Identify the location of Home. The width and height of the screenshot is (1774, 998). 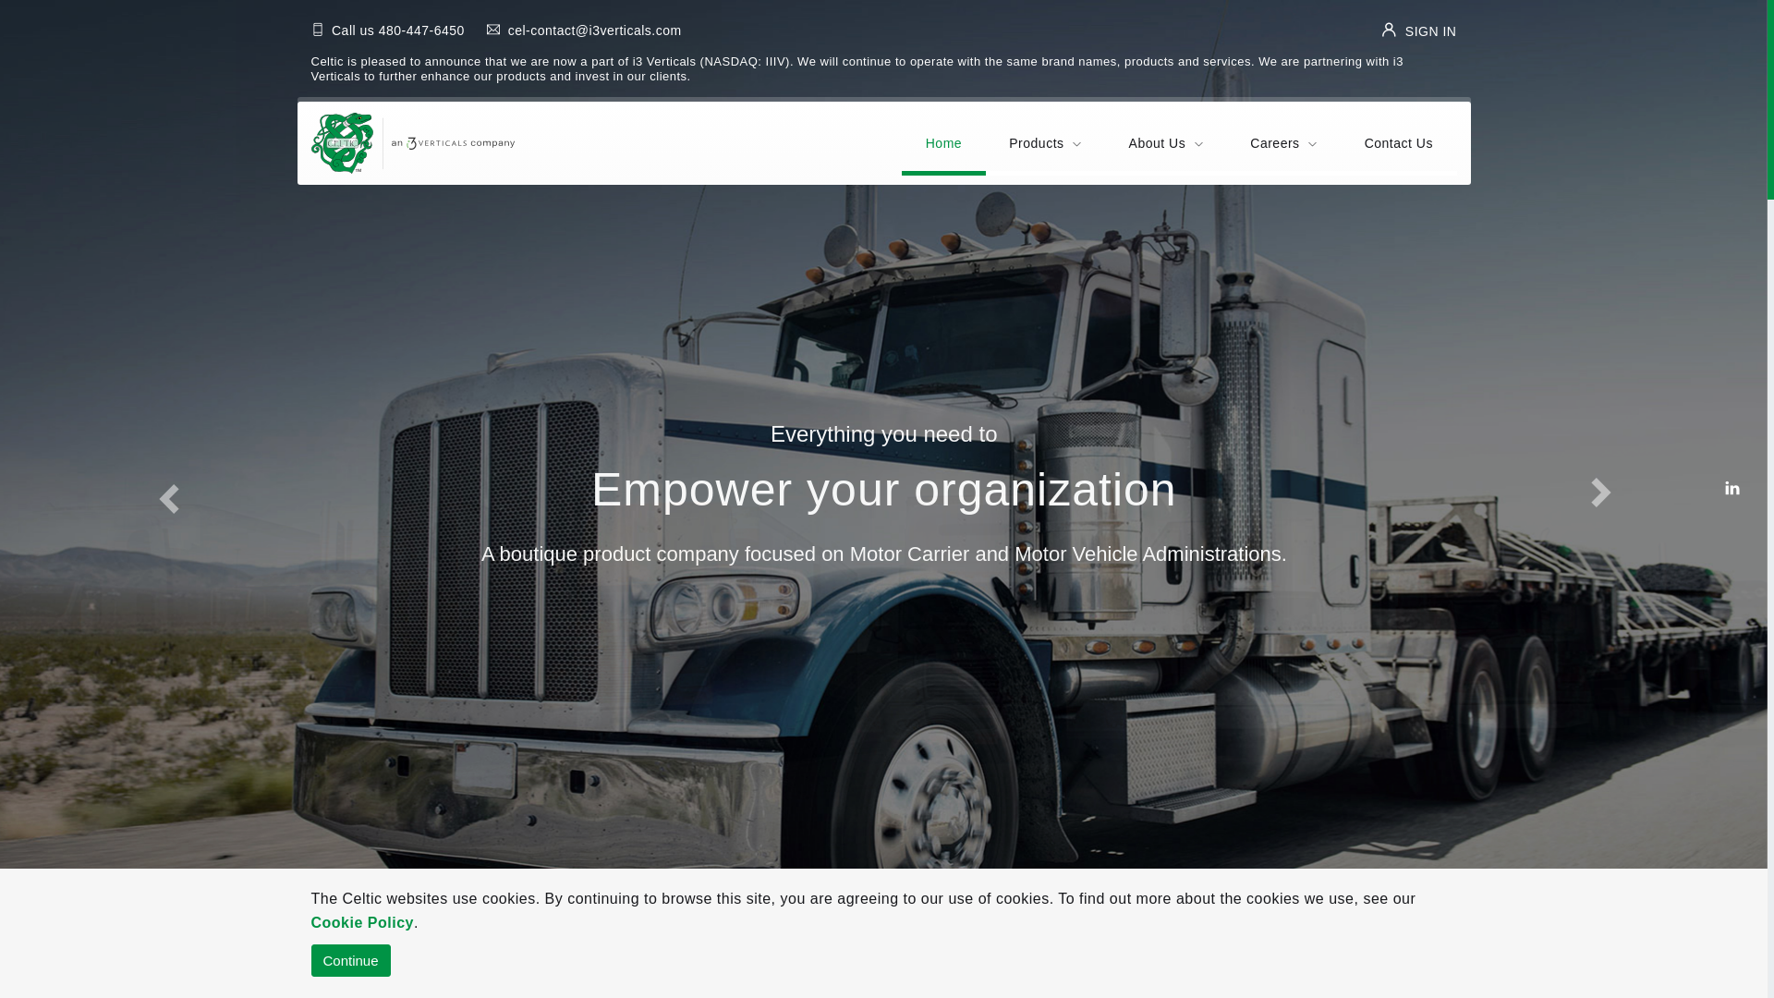
(944, 141).